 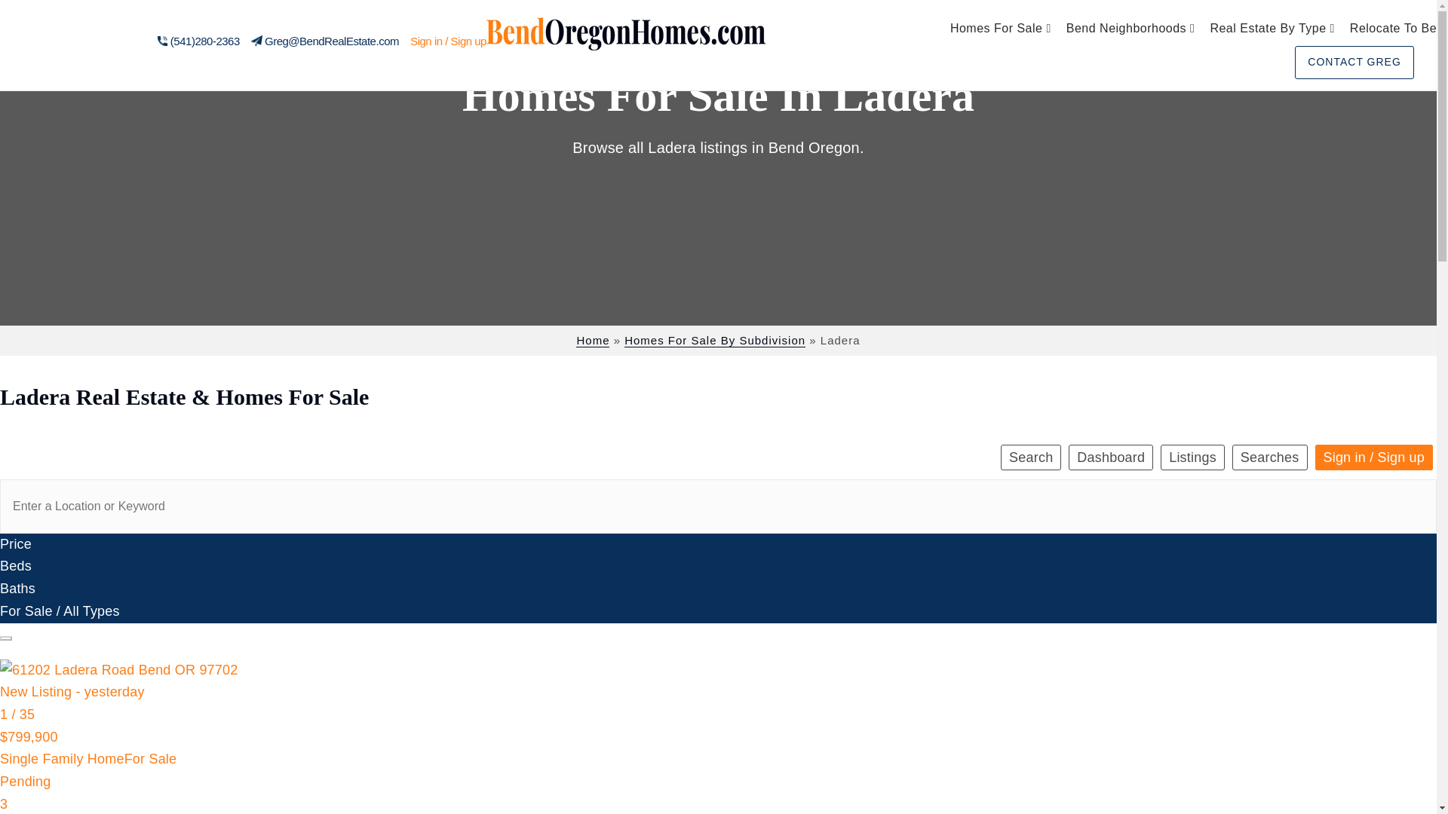 I want to click on Homes For Sale, so click(x=1000, y=29).